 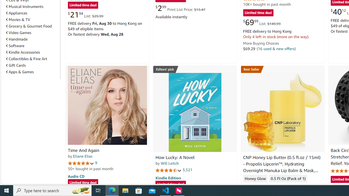 I want to click on Movies & TV, so click(x=18, y=20).